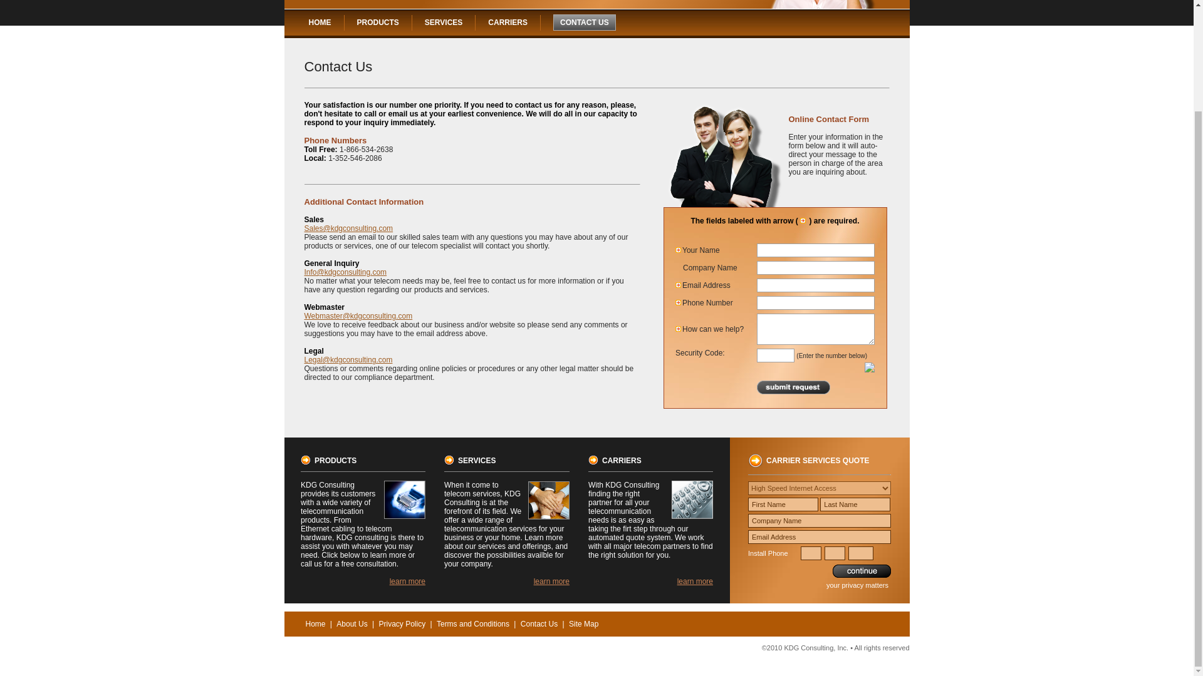  Describe the element at coordinates (473, 624) in the screenshot. I see `Terms and Conditions` at that location.